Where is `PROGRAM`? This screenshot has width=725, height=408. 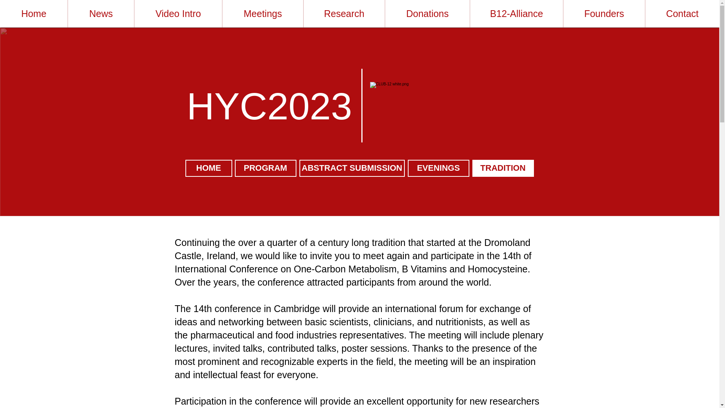
PROGRAM is located at coordinates (266, 168).